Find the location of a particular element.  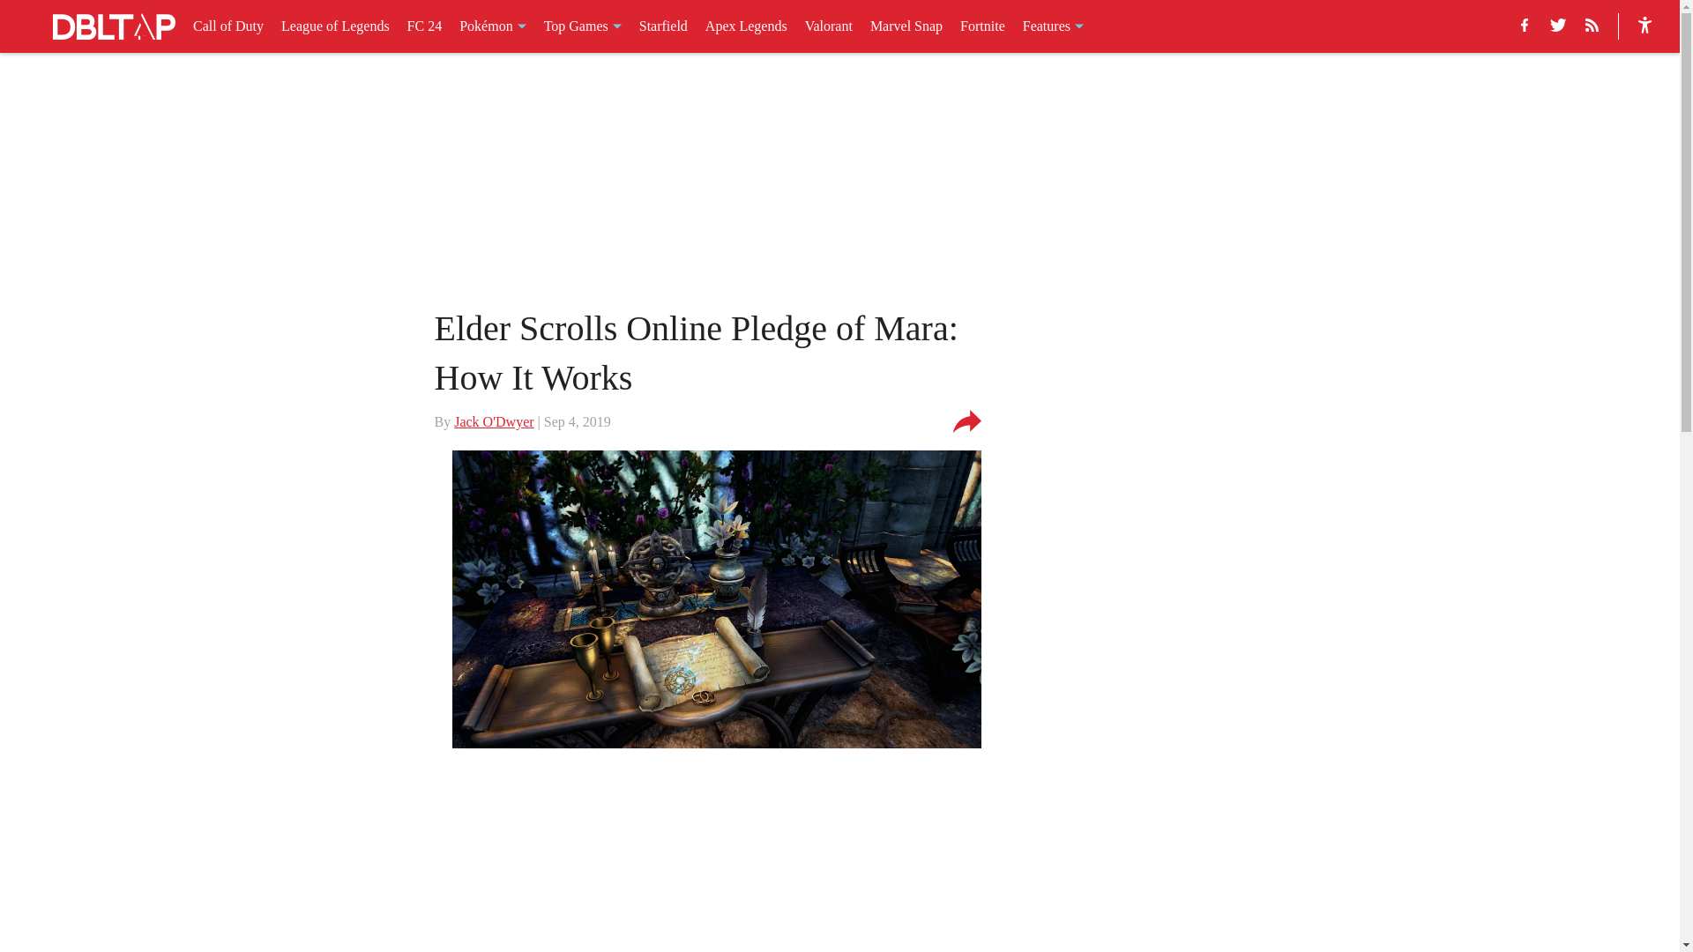

Valorant is located at coordinates (829, 26).